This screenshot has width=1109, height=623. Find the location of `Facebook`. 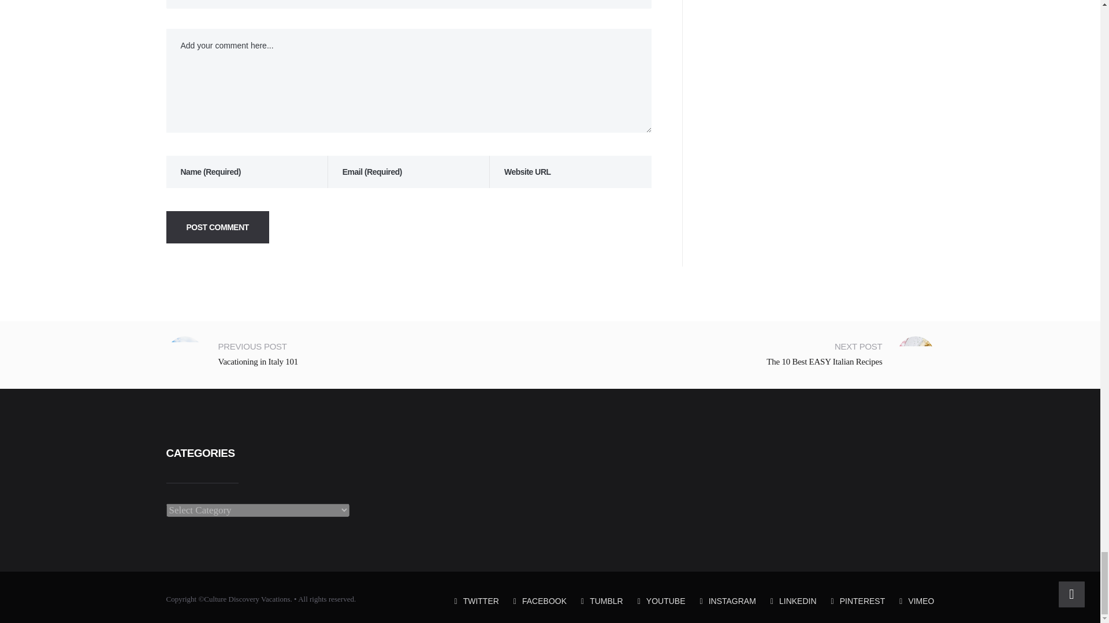

Facebook is located at coordinates (539, 601).